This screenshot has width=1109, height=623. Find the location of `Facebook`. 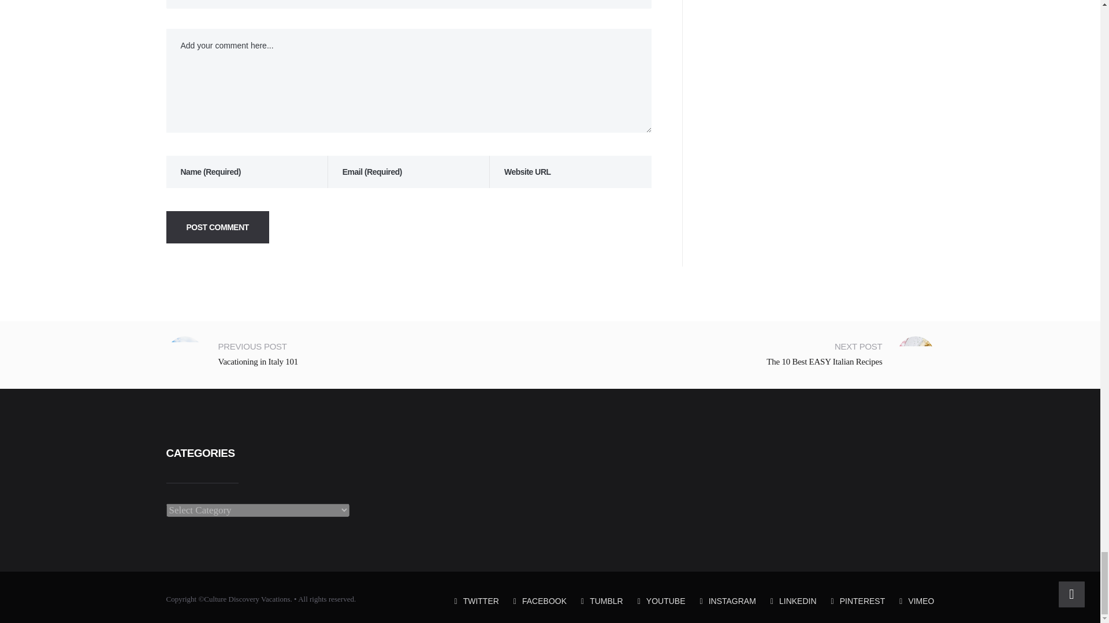

Facebook is located at coordinates (539, 601).